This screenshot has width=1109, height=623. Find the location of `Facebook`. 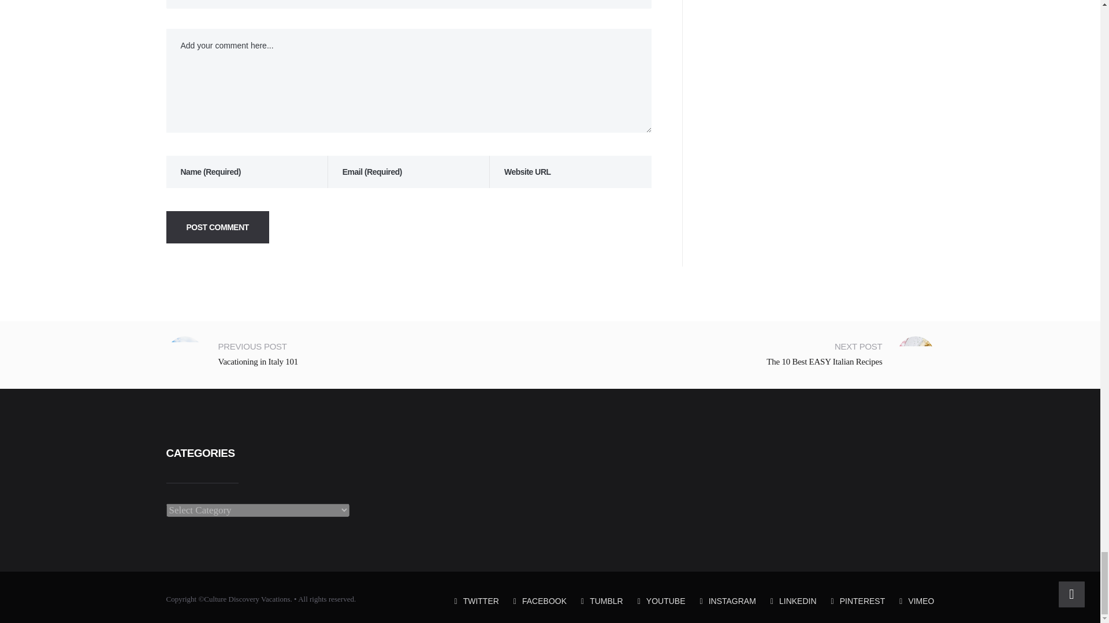

Facebook is located at coordinates (539, 601).